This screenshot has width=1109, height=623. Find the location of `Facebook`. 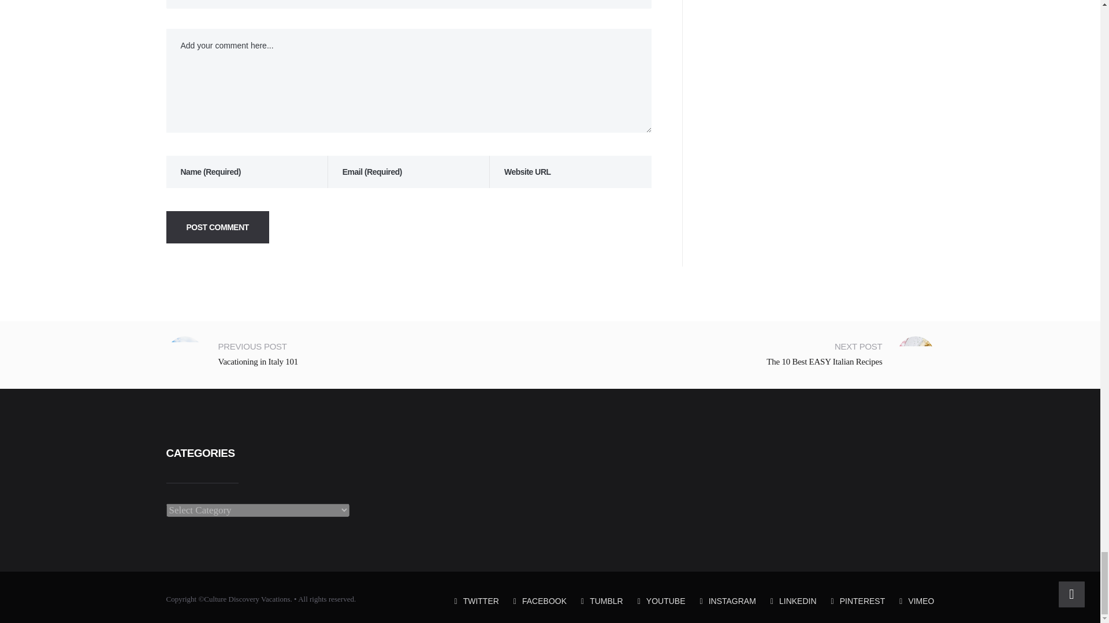

Facebook is located at coordinates (539, 601).